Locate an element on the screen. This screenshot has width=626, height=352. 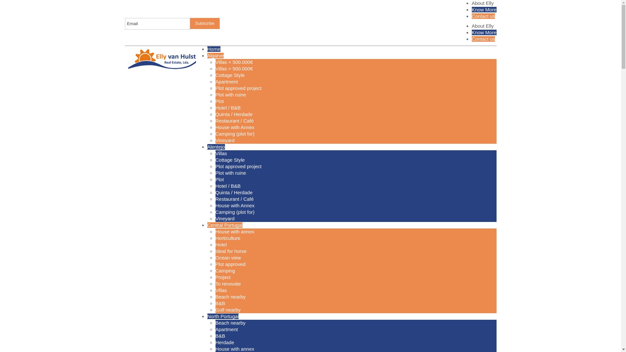
Plot with ruine is located at coordinates (231, 95).